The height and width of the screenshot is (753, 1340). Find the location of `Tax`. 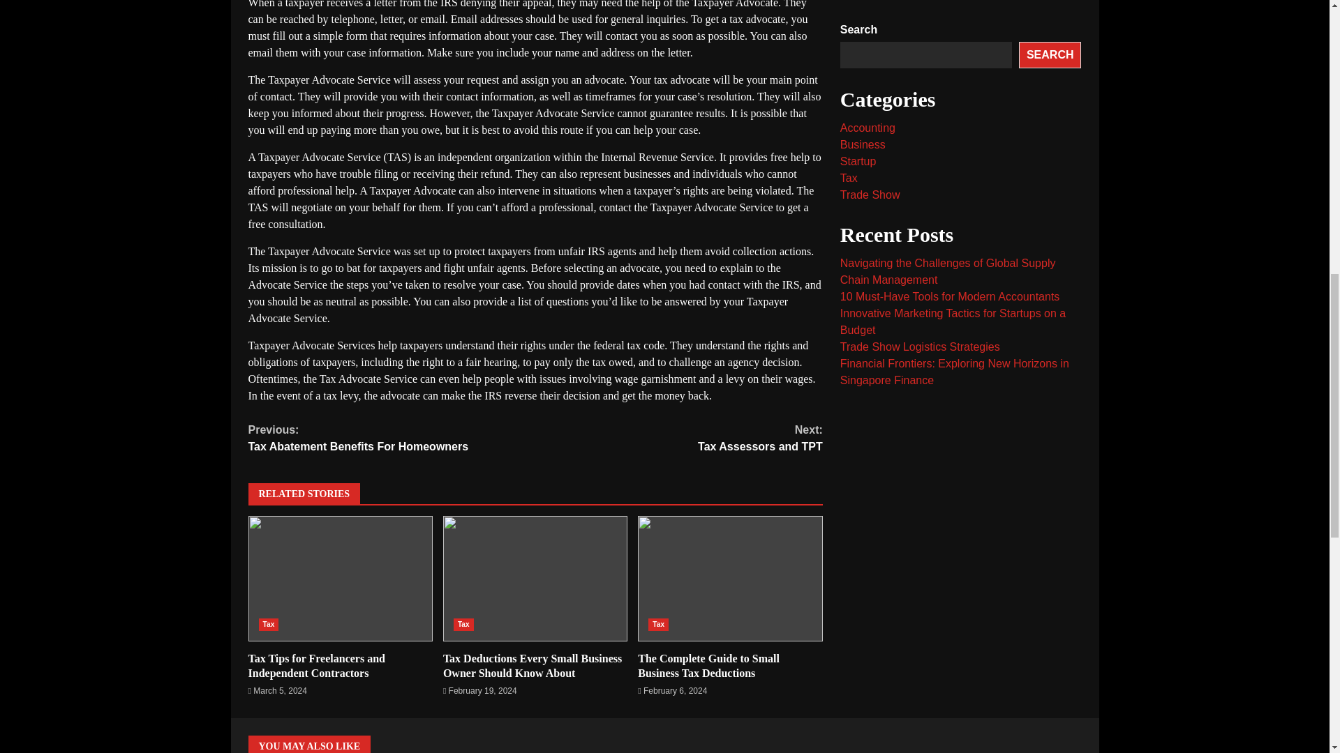

Tax is located at coordinates (392, 438).